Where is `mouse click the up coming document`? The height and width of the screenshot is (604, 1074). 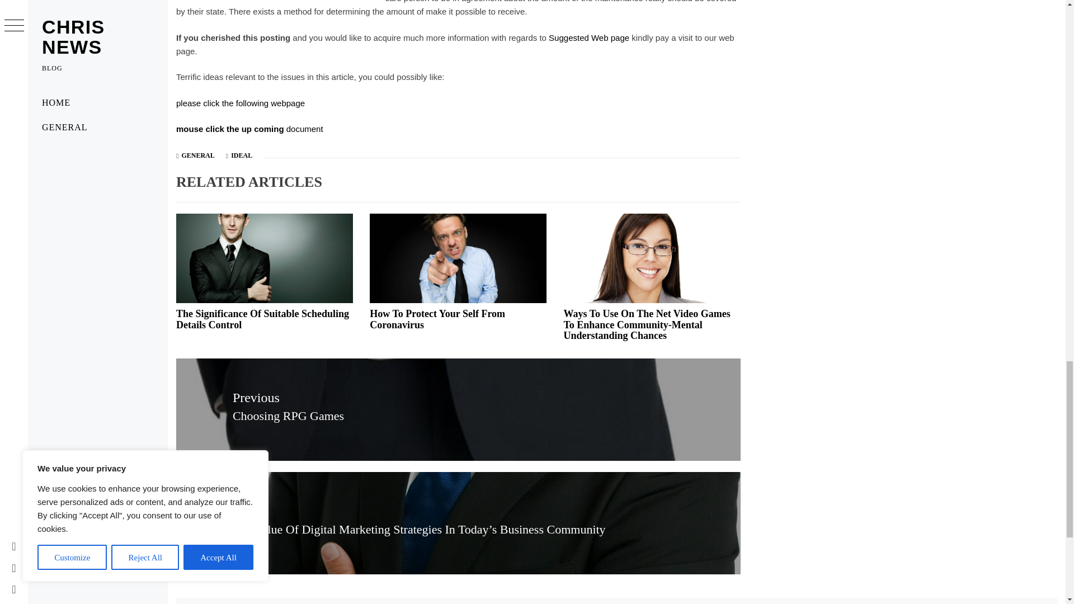
mouse click the up coming document is located at coordinates (249, 129).